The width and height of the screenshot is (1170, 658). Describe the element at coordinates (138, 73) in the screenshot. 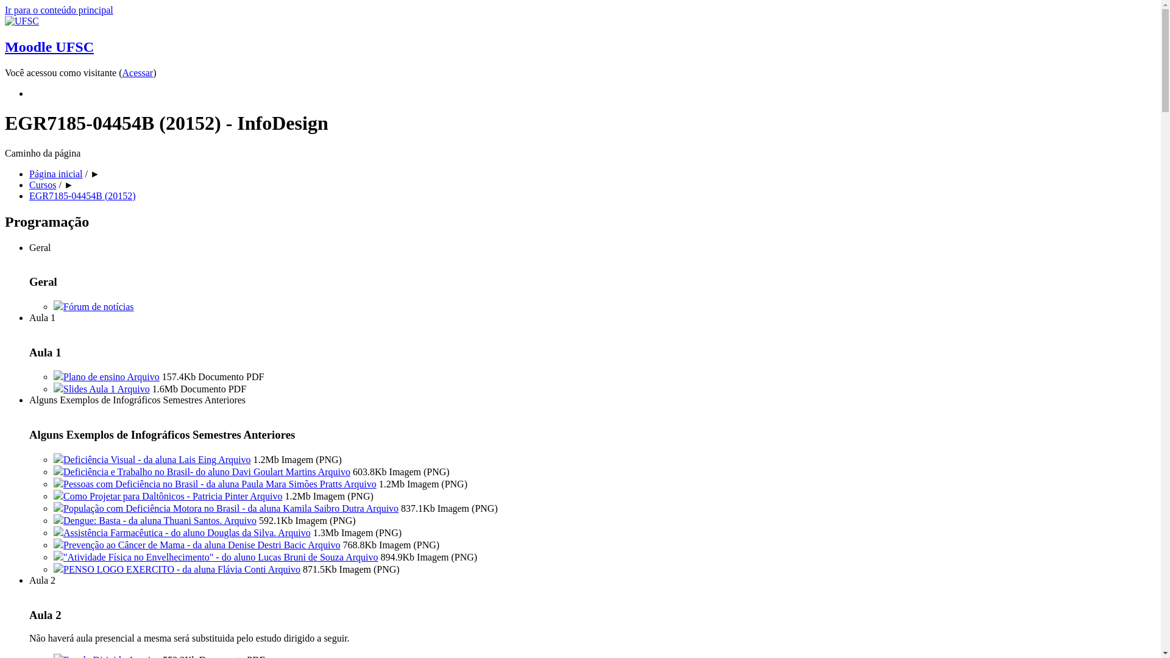

I see `Acessar` at that location.